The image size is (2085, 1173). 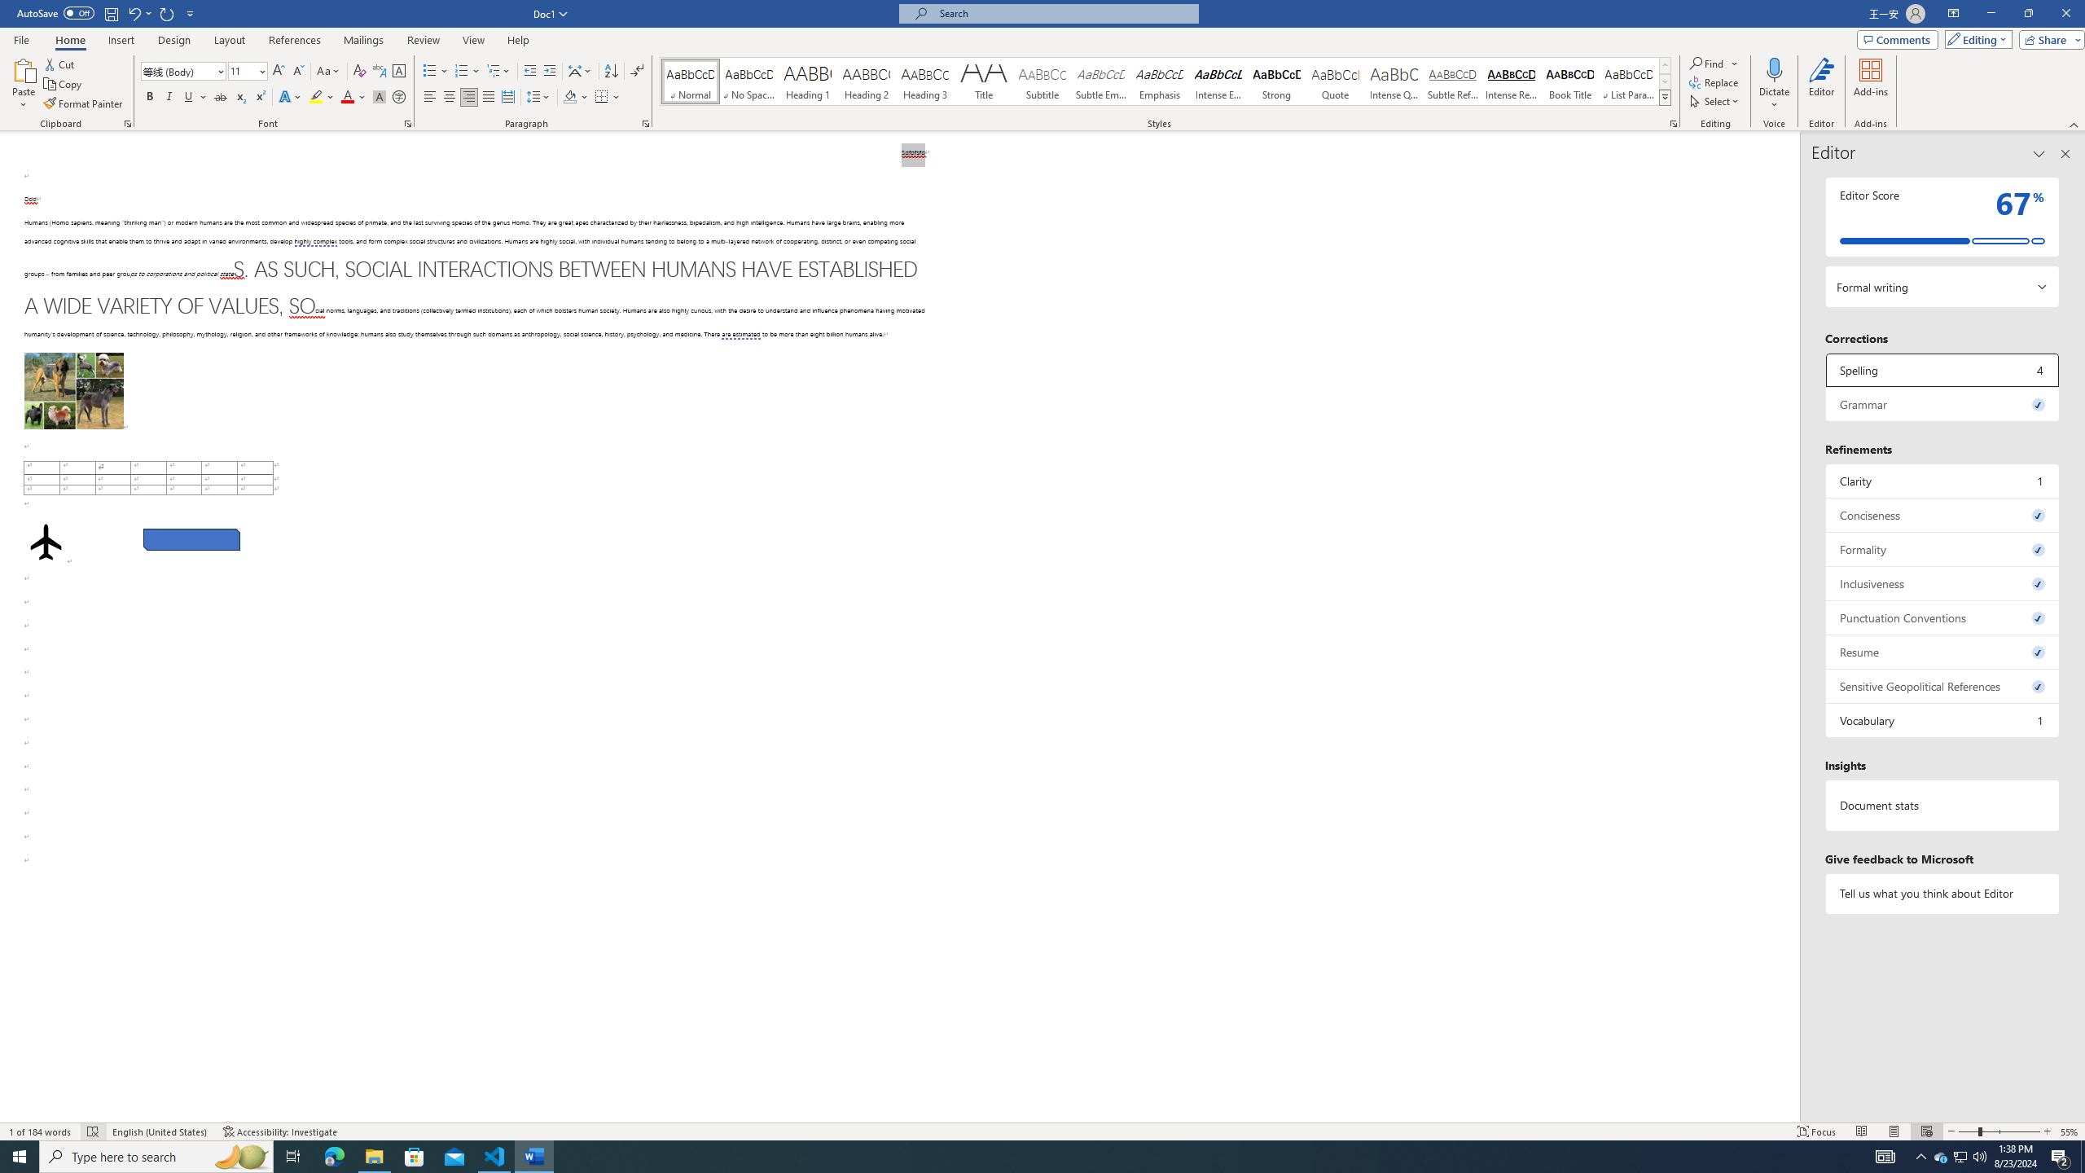 I want to click on Formality, 0 issues. Press space or enter to review items., so click(x=1943, y=549).